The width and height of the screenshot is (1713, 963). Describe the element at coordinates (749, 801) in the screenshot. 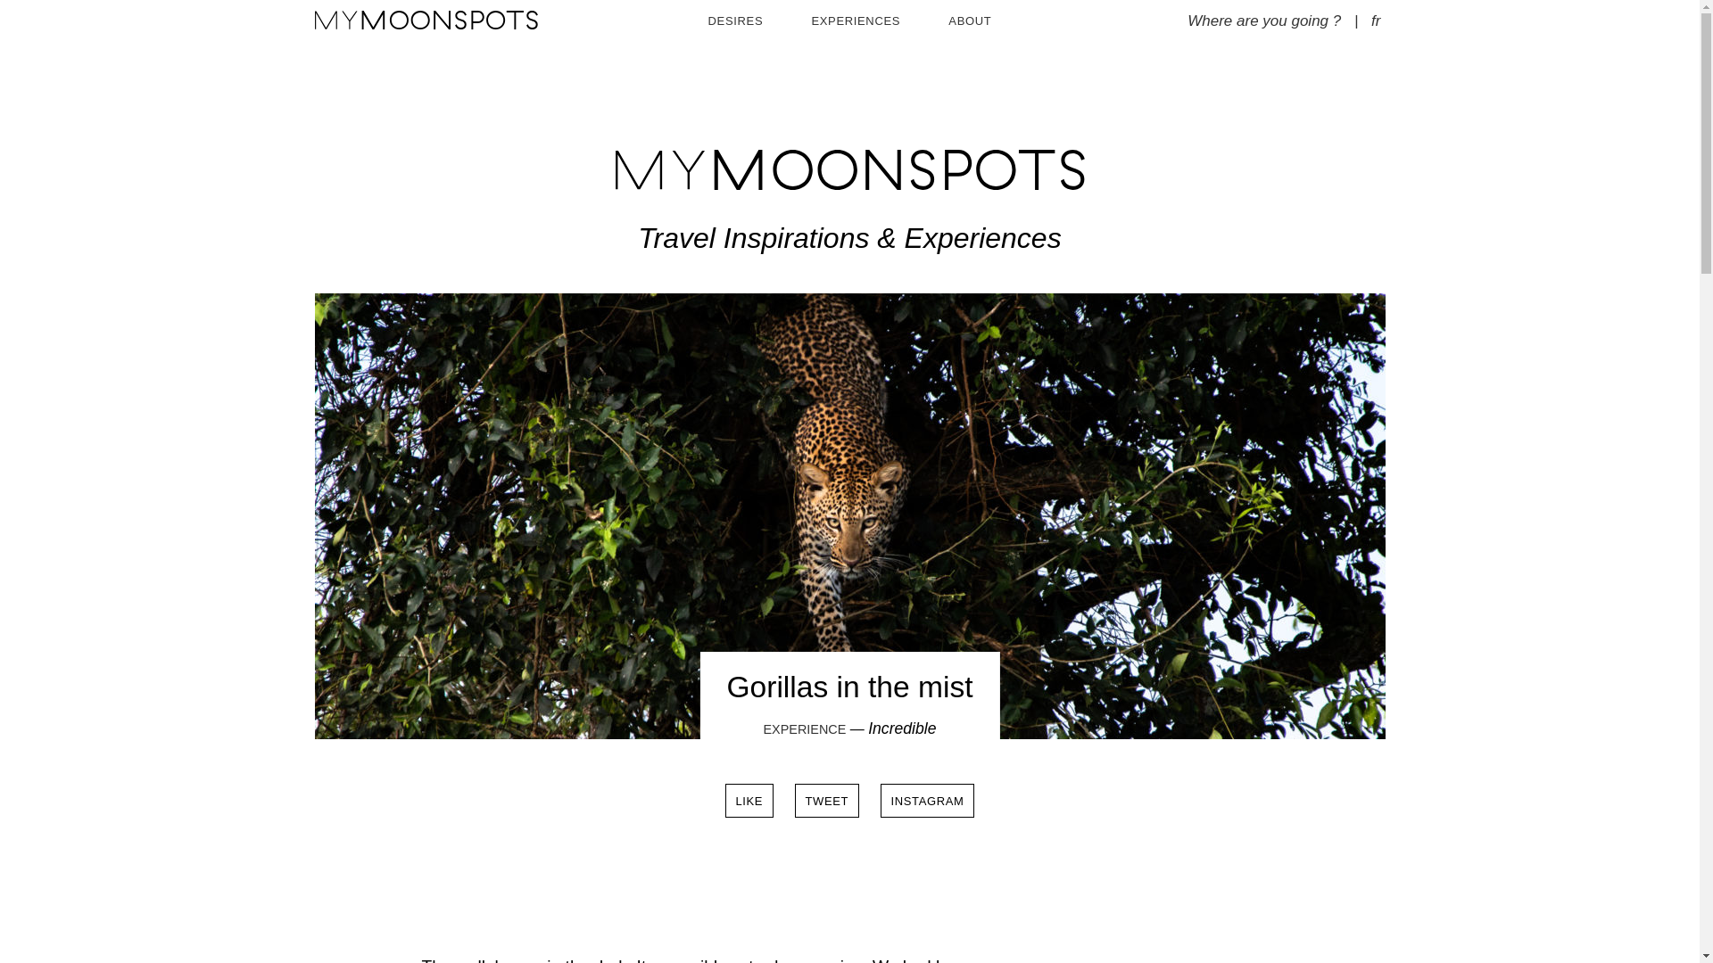

I see `LIKE` at that location.